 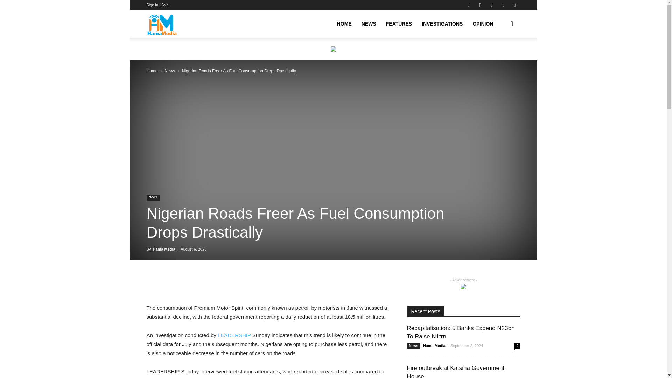 I want to click on Home, so click(x=152, y=71).